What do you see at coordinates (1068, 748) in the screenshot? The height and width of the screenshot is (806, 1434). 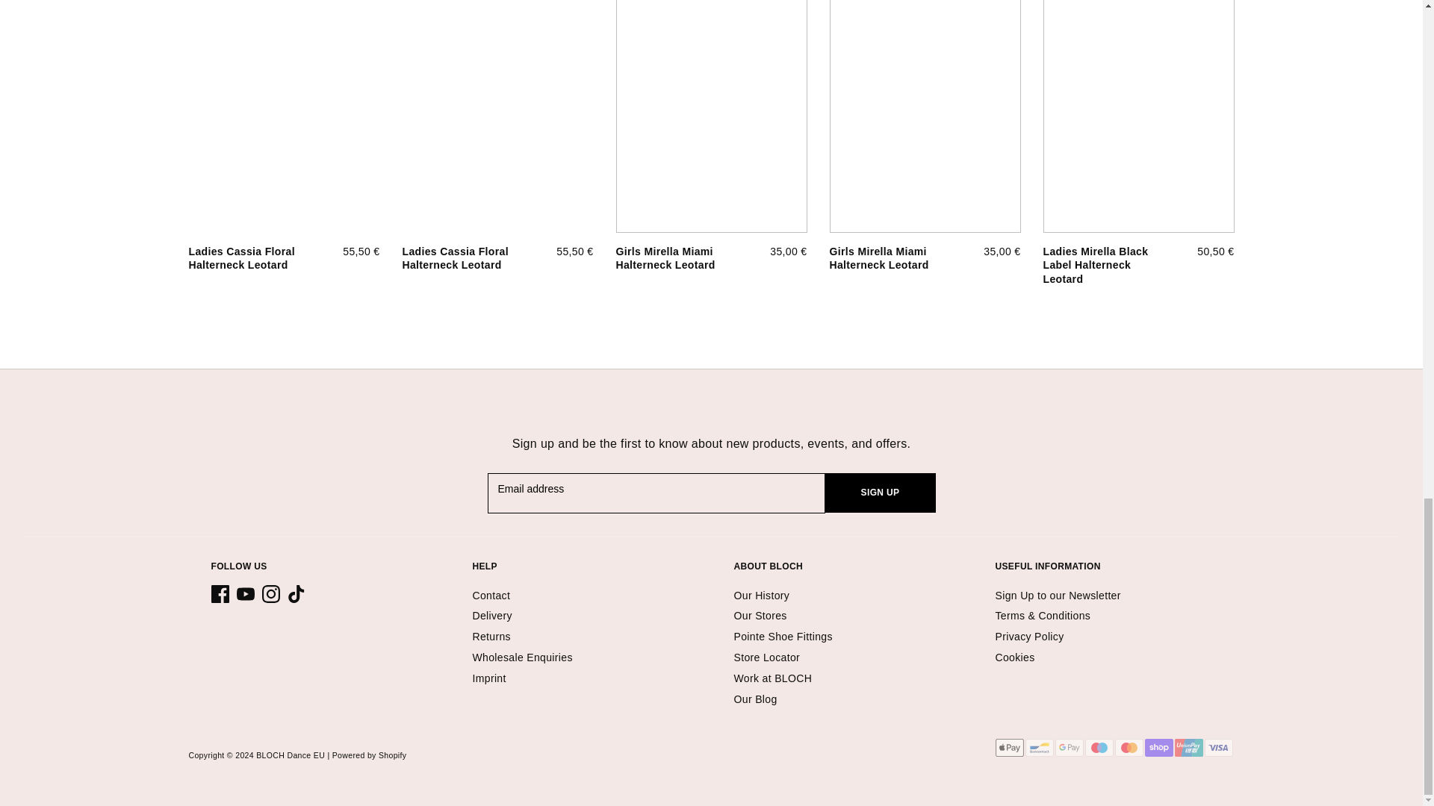 I see `Google Pay` at bounding box center [1068, 748].